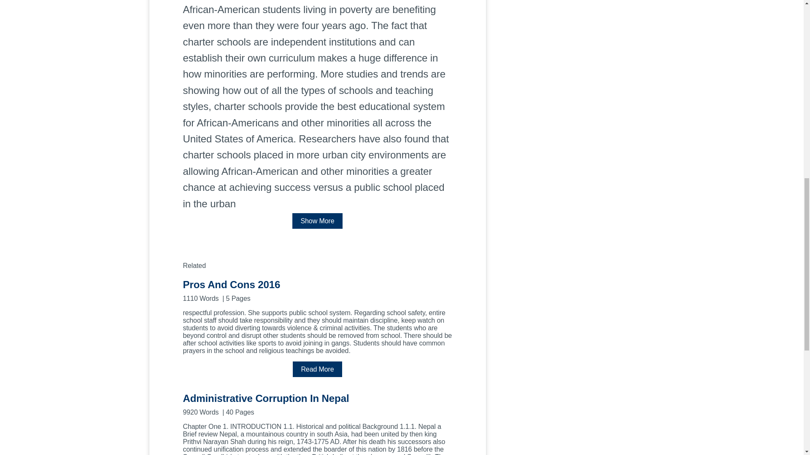 The width and height of the screenshot is (810, 455). What do you see at coordinates (317, 221) in the screenshot?
I see `Show More` at bounding box center [317, 221].